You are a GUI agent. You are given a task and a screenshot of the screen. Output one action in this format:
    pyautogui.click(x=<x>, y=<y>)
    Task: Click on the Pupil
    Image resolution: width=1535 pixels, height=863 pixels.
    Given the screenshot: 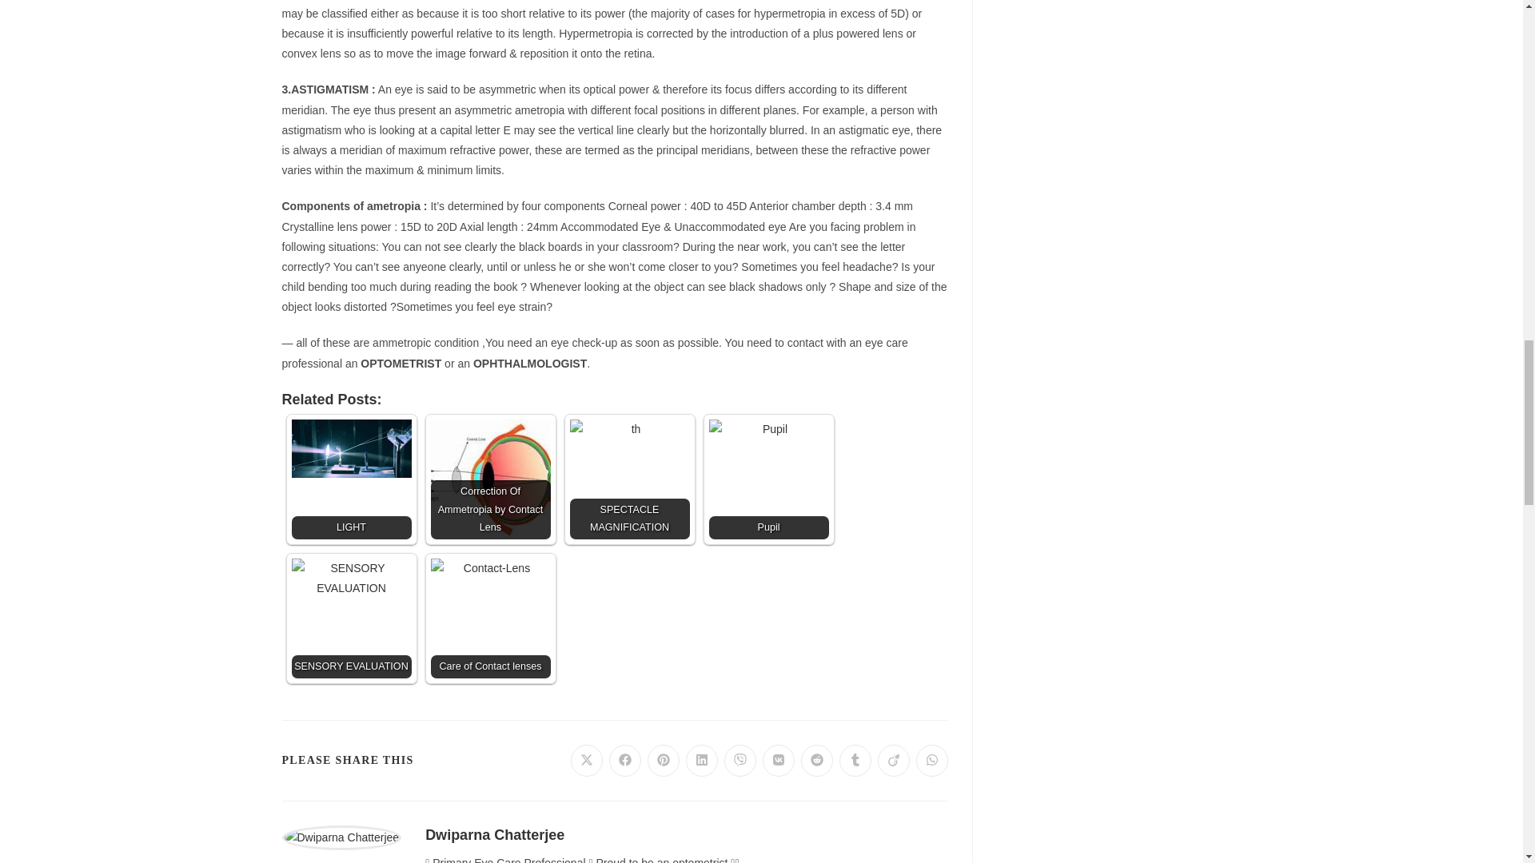 What is the action you would take?
    pyautogui.click(x=767, y=479)
    